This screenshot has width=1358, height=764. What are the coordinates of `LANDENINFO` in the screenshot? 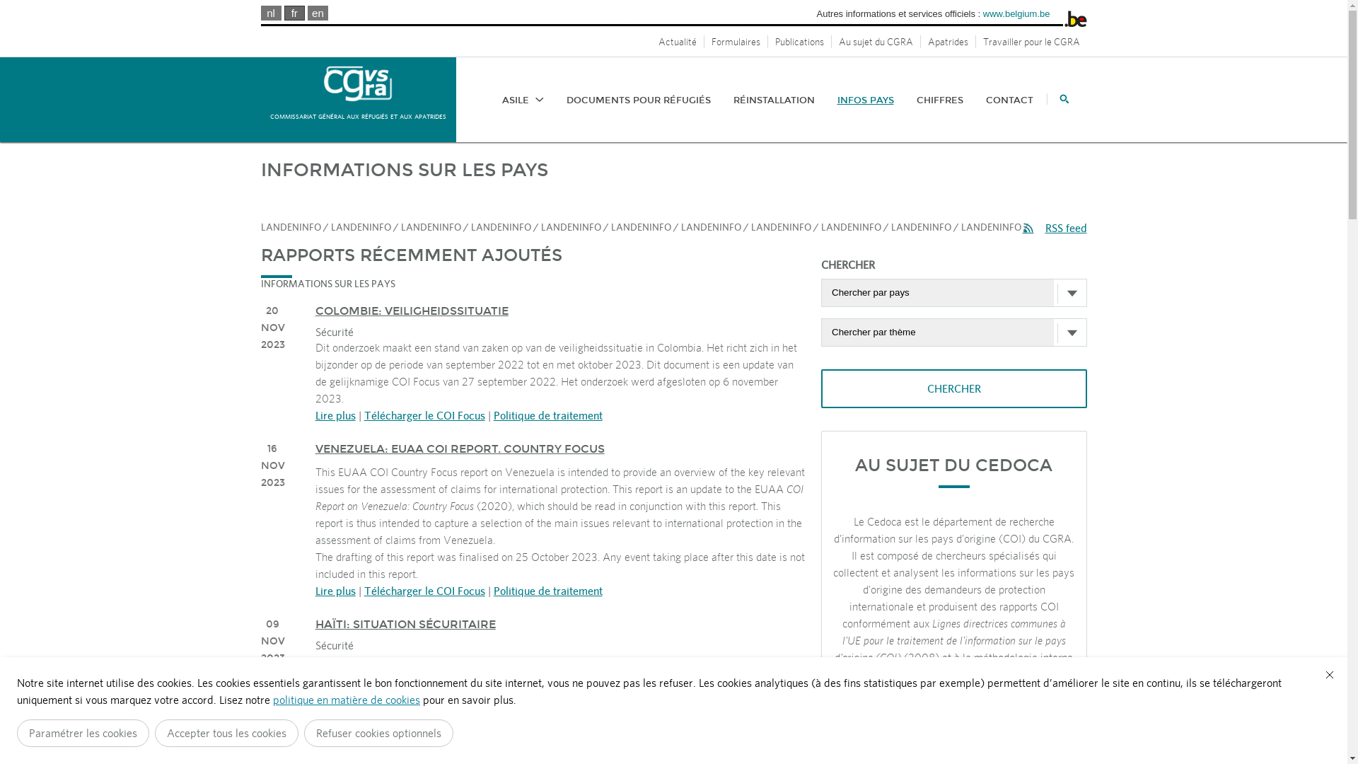 It's located at (501, 227).